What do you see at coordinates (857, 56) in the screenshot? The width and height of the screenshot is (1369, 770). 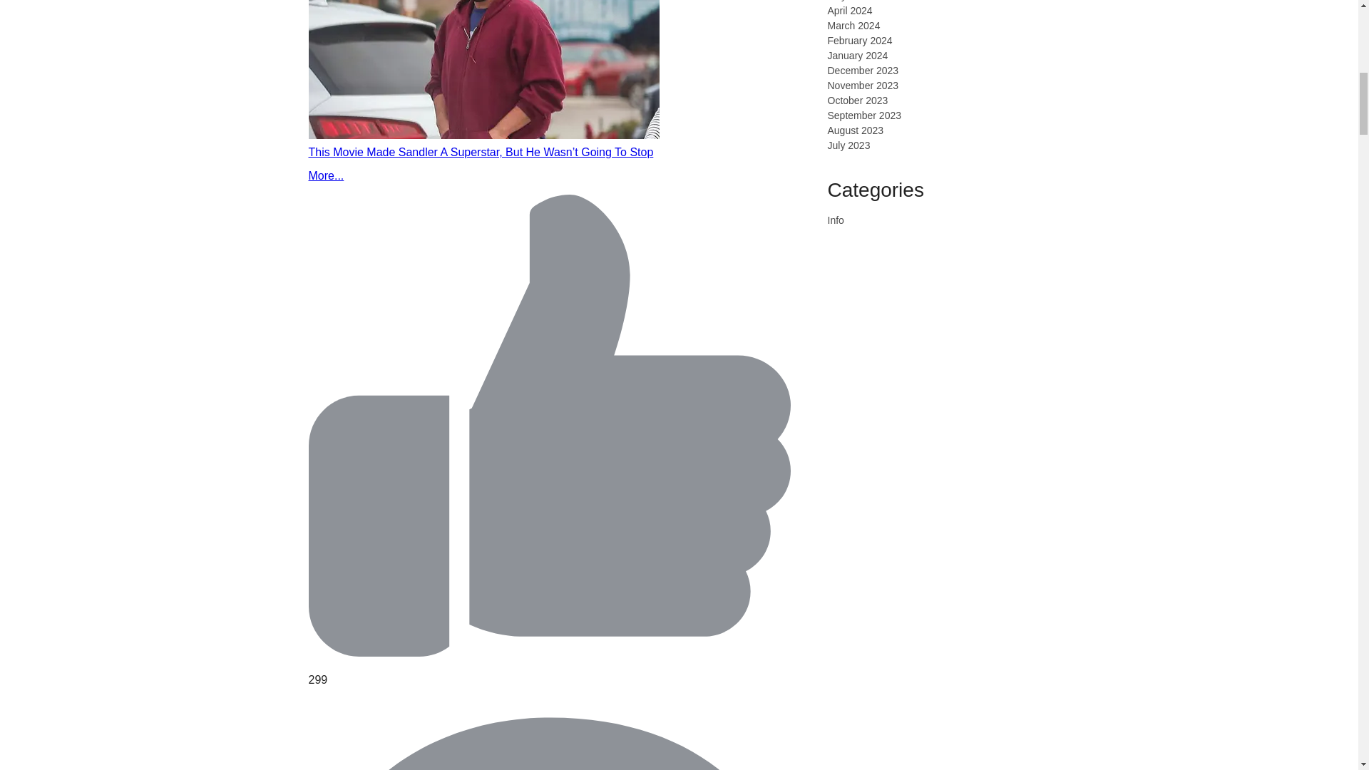 I see `January 2024` at bounding box center [857, 56].